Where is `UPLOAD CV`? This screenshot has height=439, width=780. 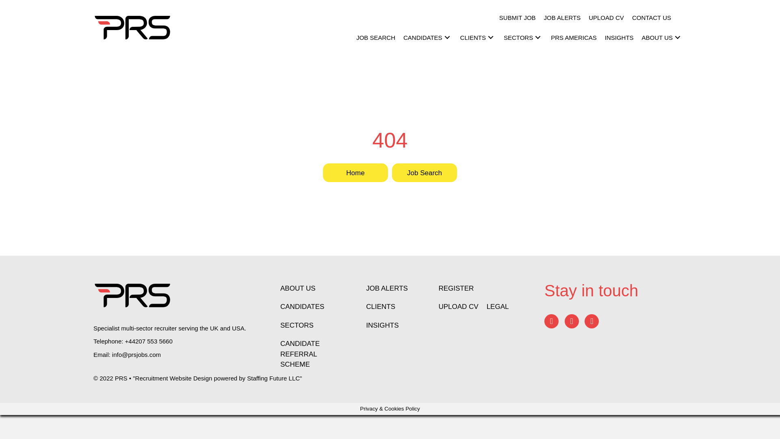
UPLOAD CV is located at coordinates (606, 18).